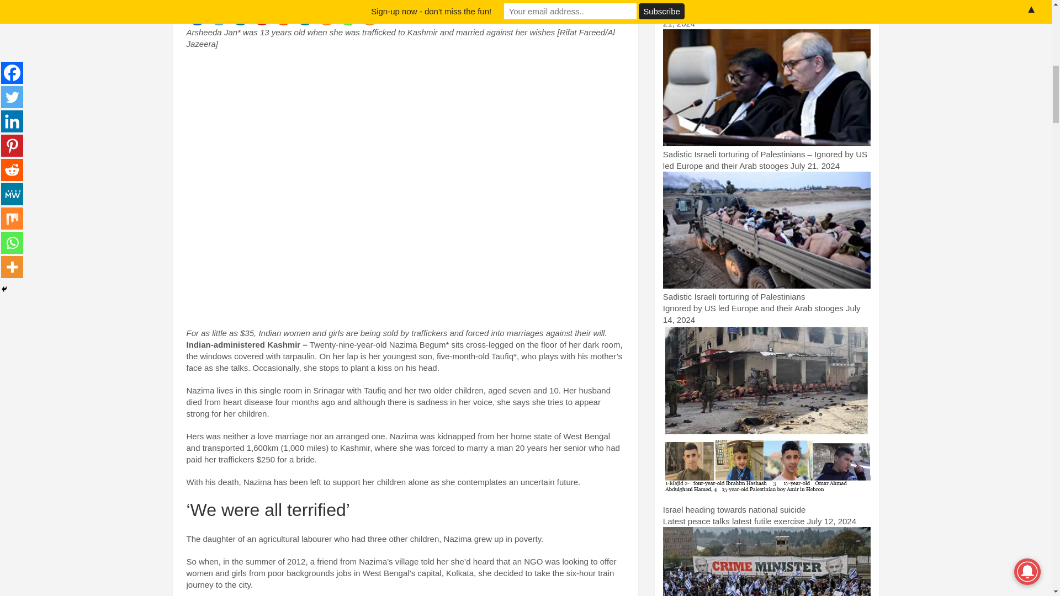 Image resolution: width=1060 pixels, height=596 pixels. What do you see at coordinates (241, 15) in the screenshot?
I see `Linkedin` at bounding box center [241, 15].